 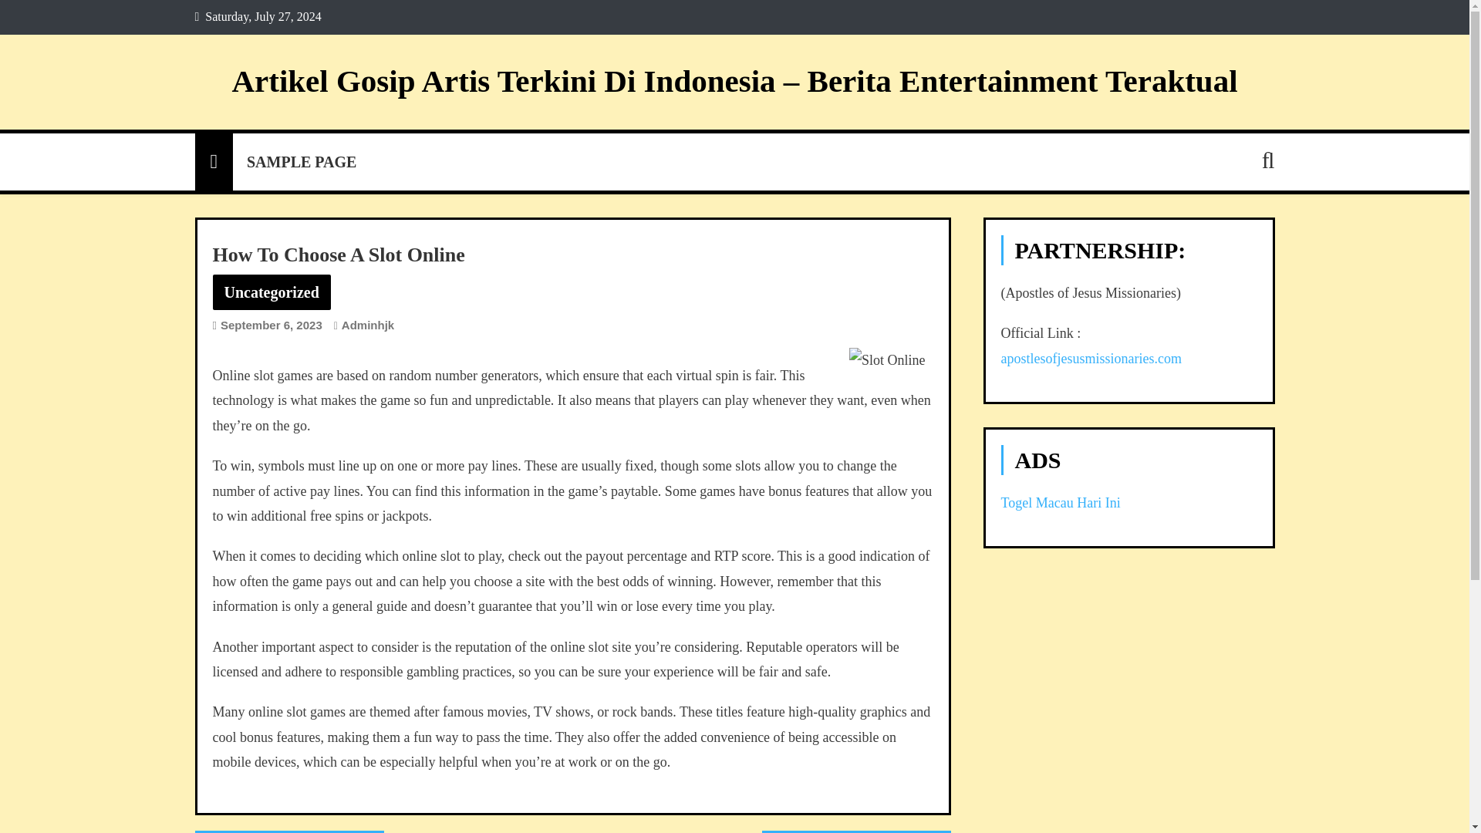 I want to click on Search, so click(x=1242, y=227).